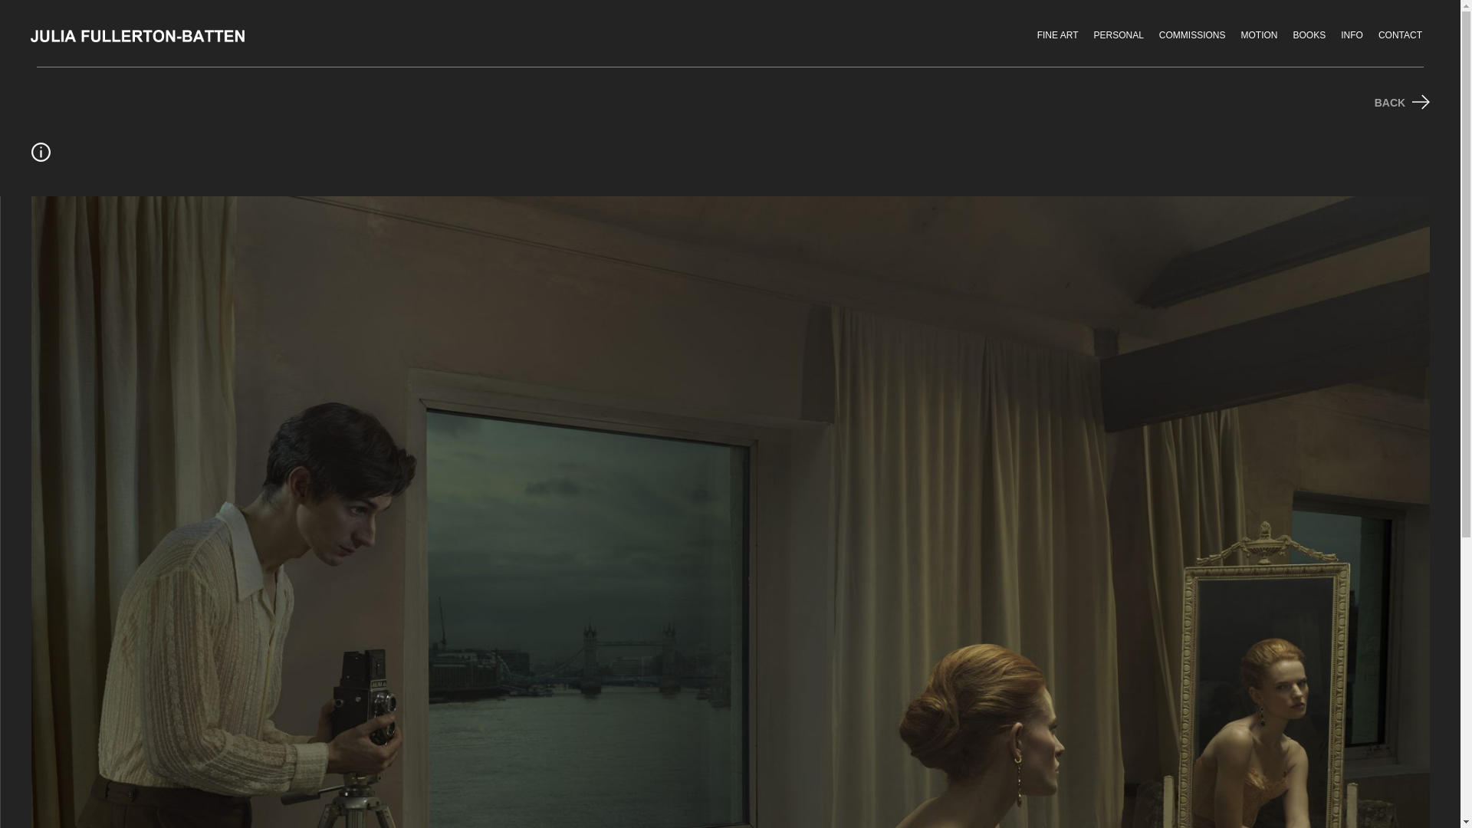 The image size is (1472, 828). What do you see at coordinates (1309, 35) in the screenshot?
I see `BOOKS` at bounding box center [1309, 35].